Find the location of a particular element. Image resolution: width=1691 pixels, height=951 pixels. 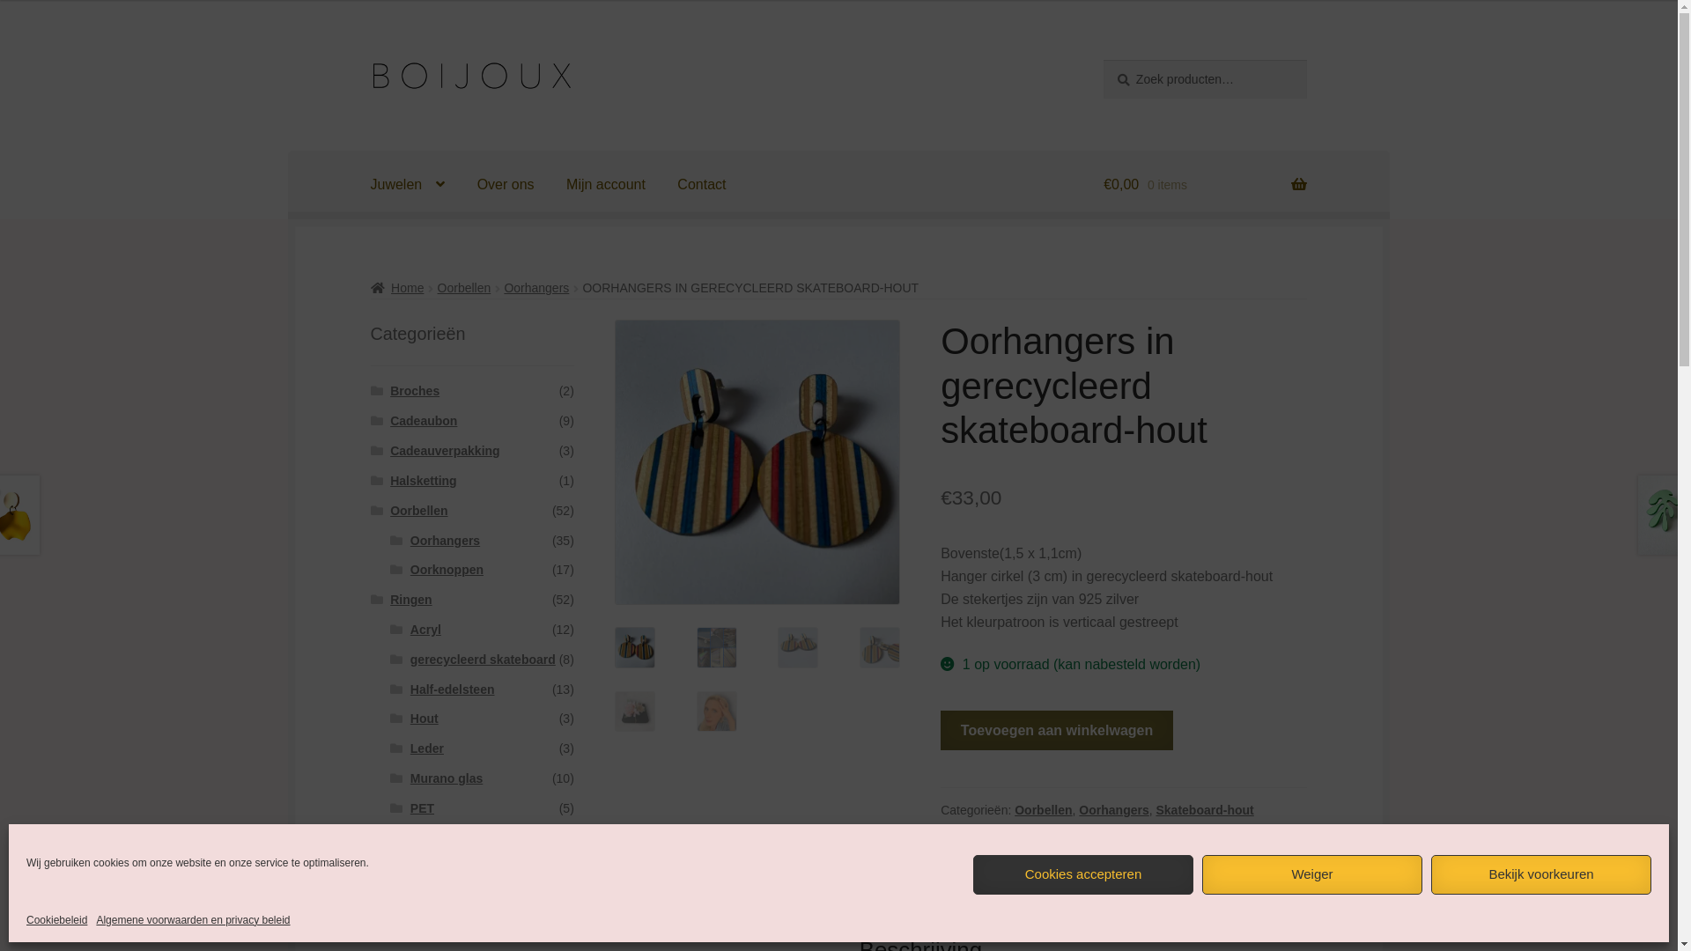

Murano glas is located at coordinates (447, 778).